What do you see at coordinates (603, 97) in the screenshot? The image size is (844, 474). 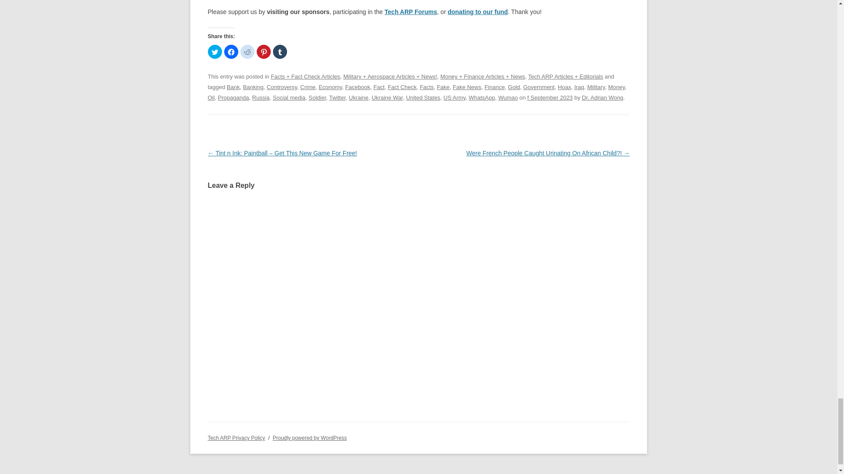 I see `View all posts by Dr. Adrian Wong` at bounding box center [603, 97].